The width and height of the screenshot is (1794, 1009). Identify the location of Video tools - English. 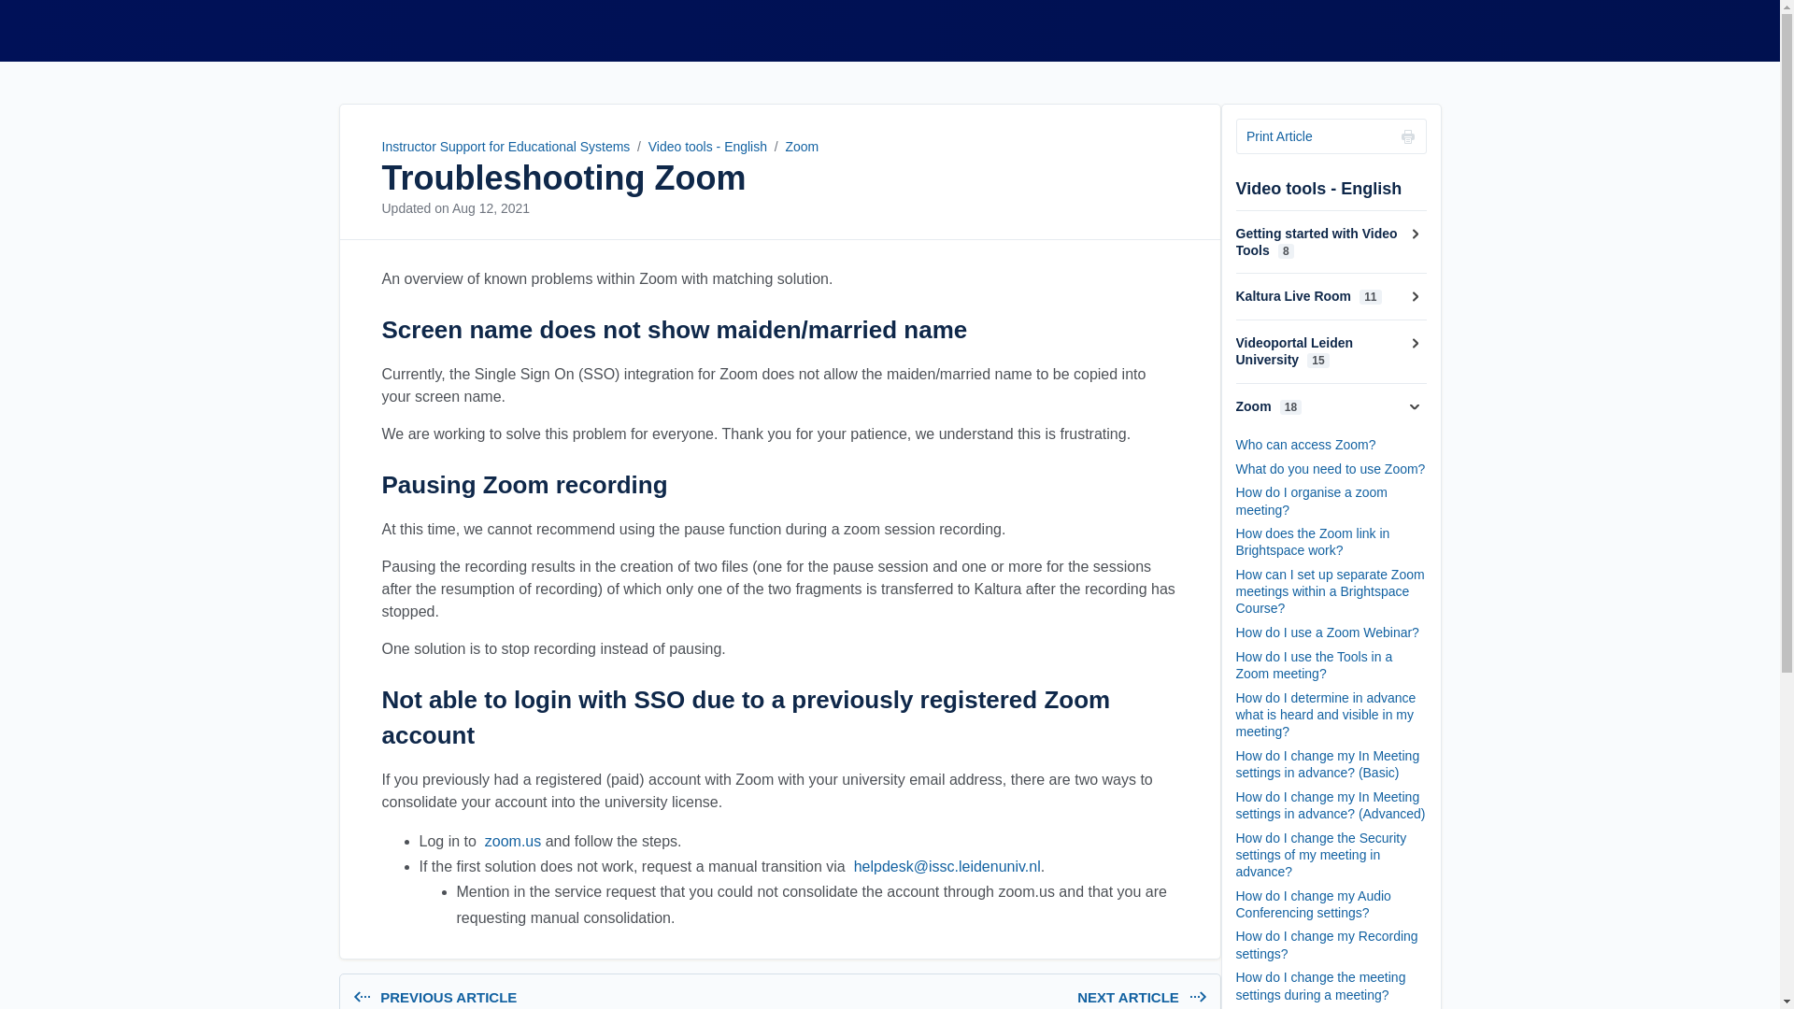
(707, 147).